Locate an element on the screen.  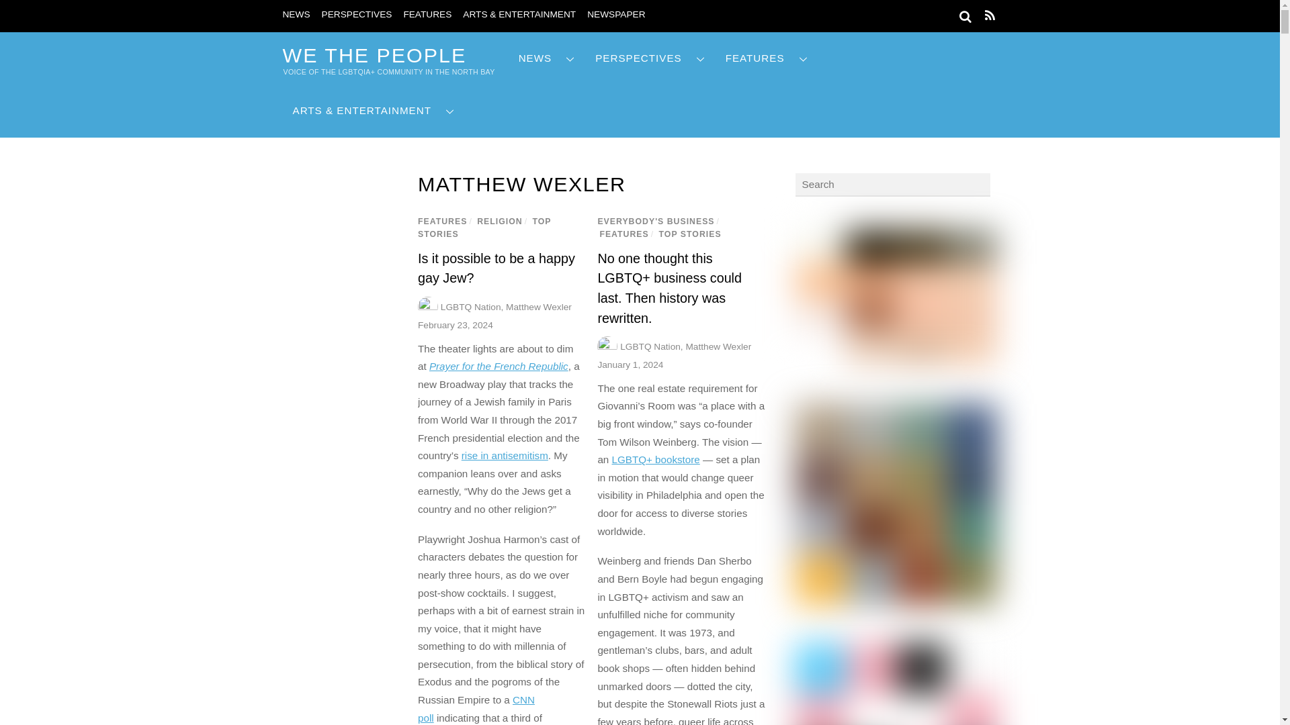
We The People is located at coordinates (374, 55).